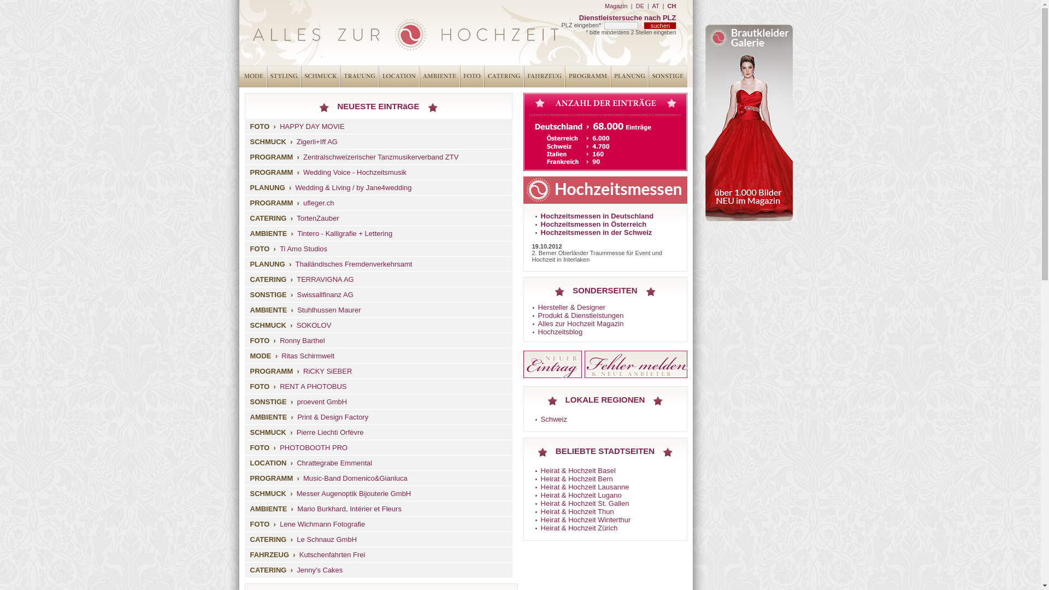 The width and height of the screenshot is (1049, 590). What do you see at coordinates (314, 326) in the screenshot?
I see `SOKOLOV` at bounding box center [314, 326].